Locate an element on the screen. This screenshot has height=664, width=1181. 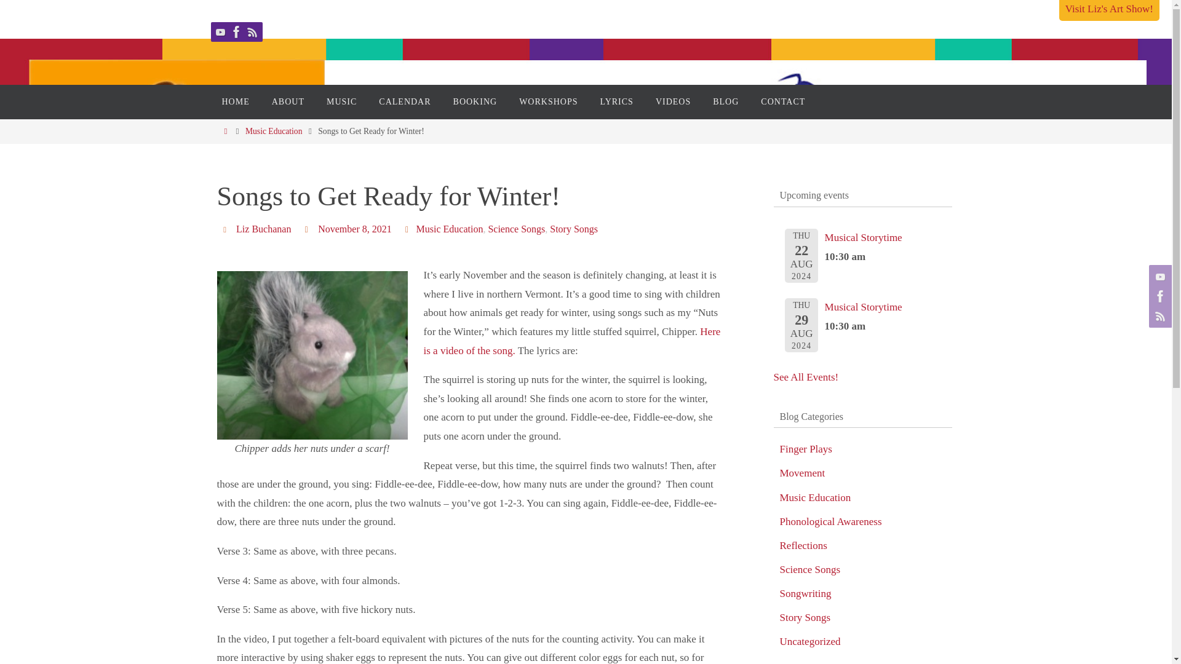
MUSIC is located at coordinates (341, 102).